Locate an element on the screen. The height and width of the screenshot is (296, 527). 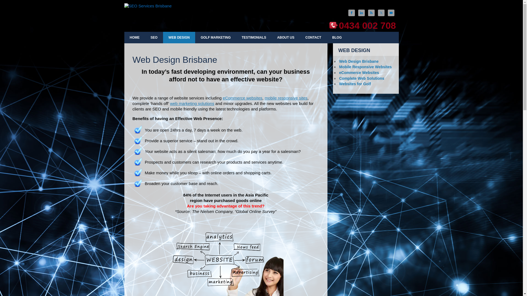
Web Design Brisbane is located at coordinates (359, 61).